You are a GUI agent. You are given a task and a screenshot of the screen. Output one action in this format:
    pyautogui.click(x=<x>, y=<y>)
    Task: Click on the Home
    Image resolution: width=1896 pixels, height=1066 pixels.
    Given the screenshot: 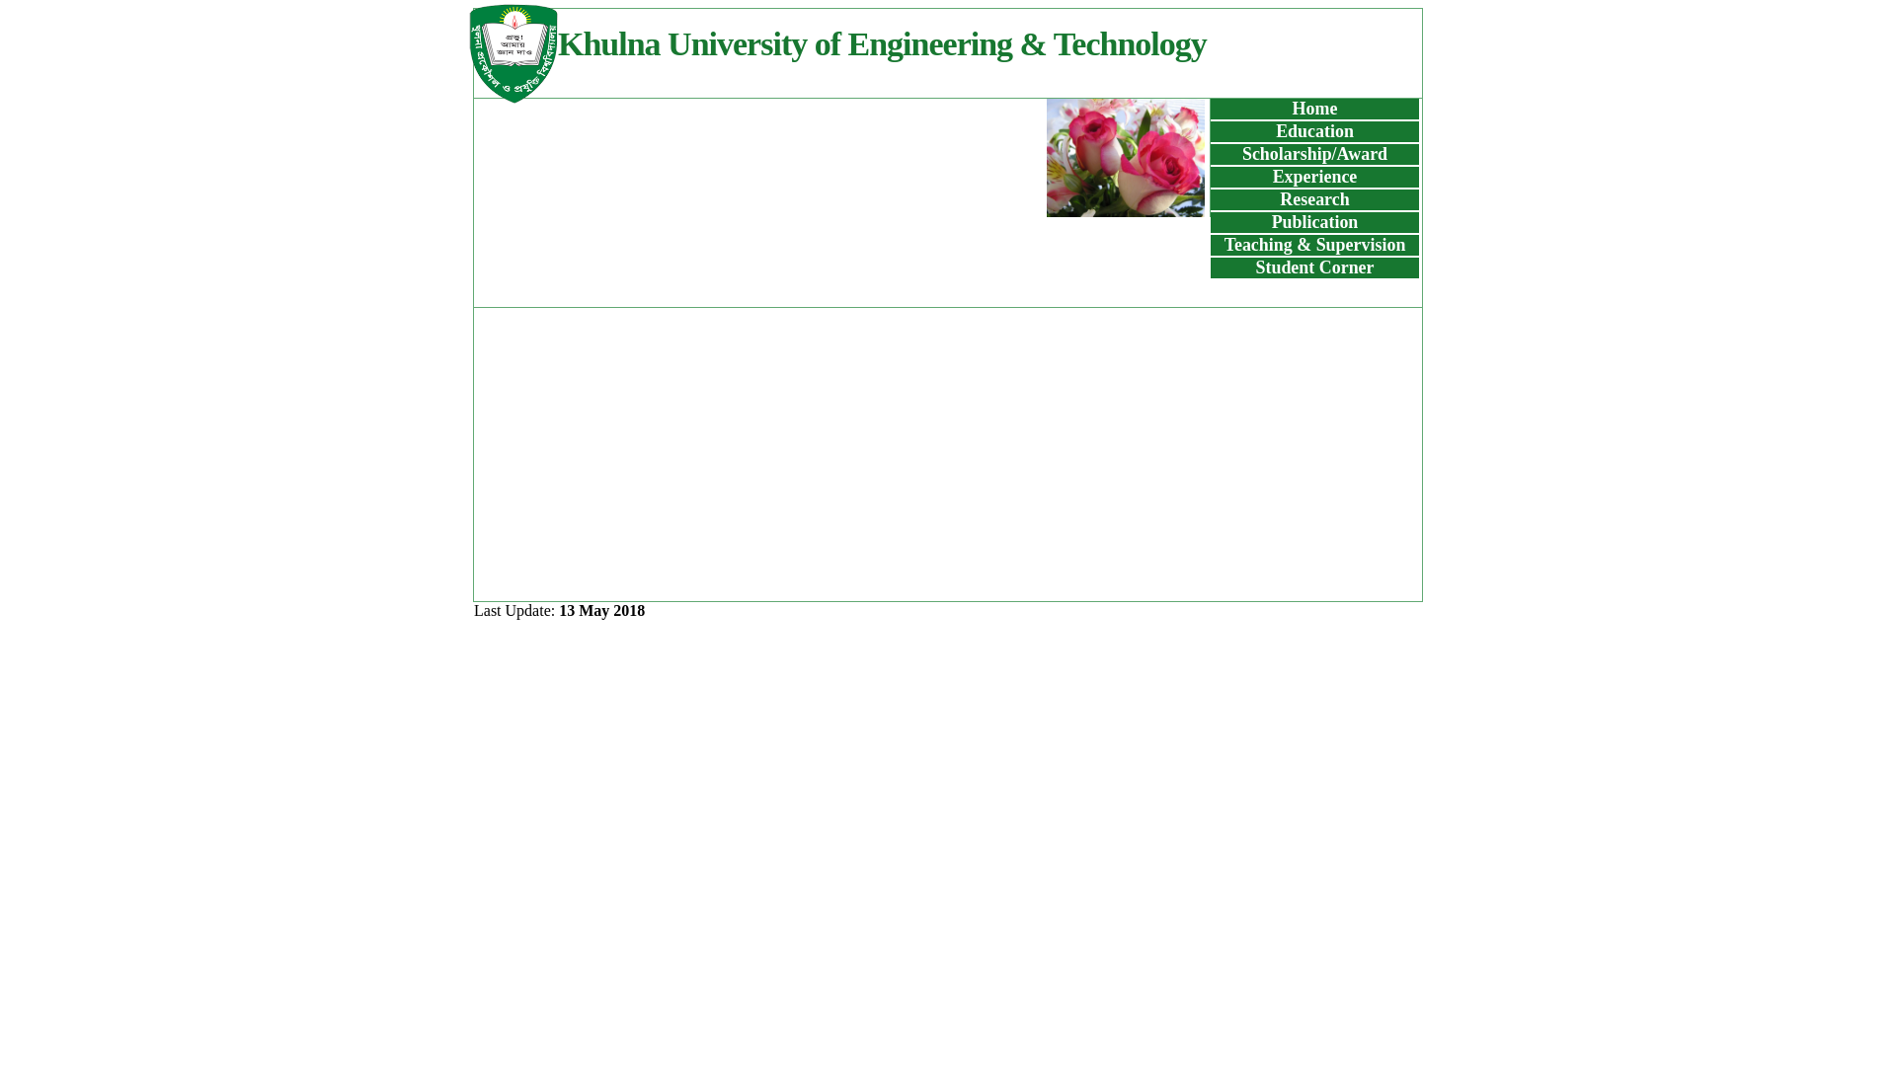 What is the action you would take?
    pyautogui.click(x=1315, y=109)
    